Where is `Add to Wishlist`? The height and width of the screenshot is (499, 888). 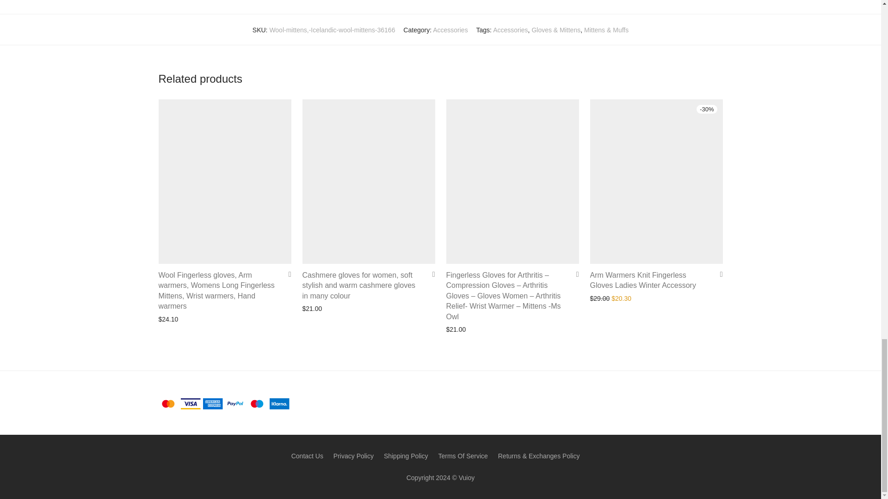 Add to Wishlist is located at coordinates (718, 274).